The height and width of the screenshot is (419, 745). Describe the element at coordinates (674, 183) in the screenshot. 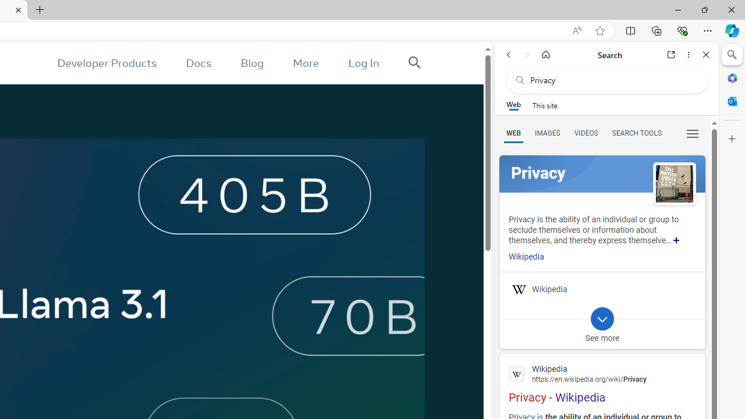

I see `See more images of Privacy` at that location.